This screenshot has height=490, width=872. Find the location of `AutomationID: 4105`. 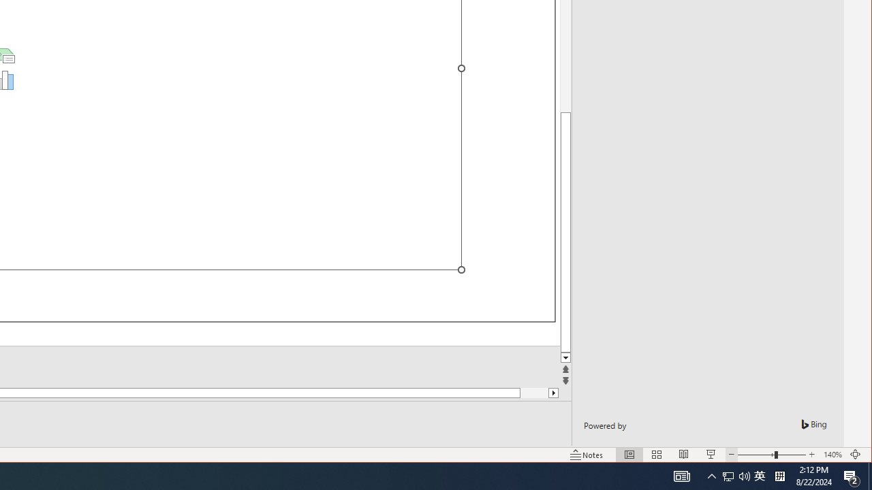

AutomationID: 4105 is located at coordinates (681, 476).